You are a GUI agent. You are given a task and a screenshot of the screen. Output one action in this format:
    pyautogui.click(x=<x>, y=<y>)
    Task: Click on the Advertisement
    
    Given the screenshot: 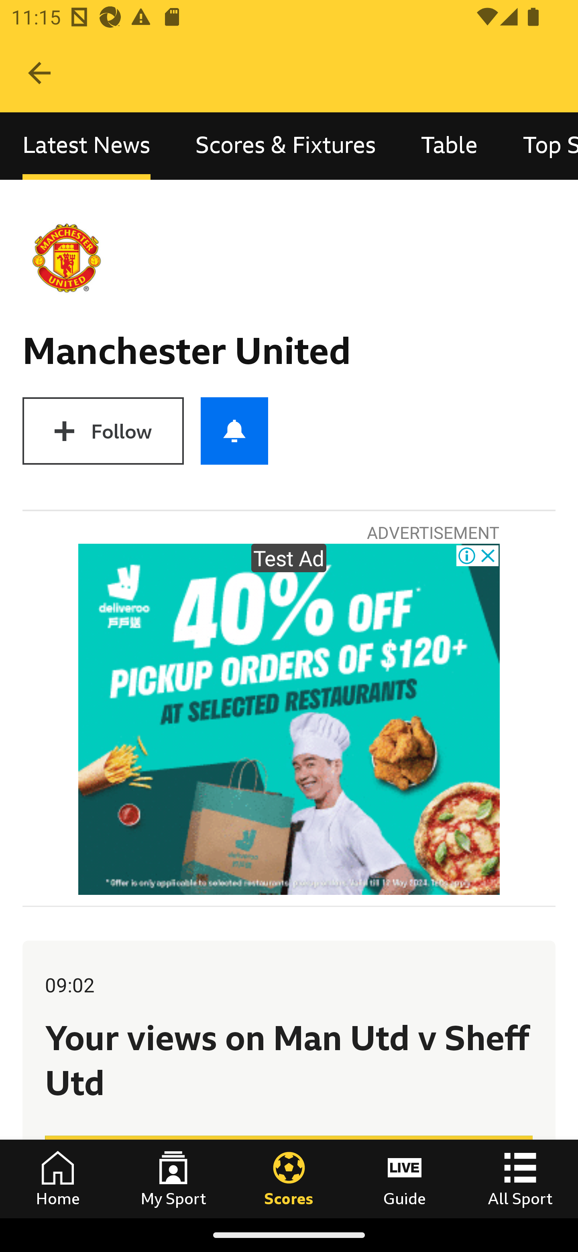 What is the action you would take?
    pyautogui.click(x=289, y=719)
    